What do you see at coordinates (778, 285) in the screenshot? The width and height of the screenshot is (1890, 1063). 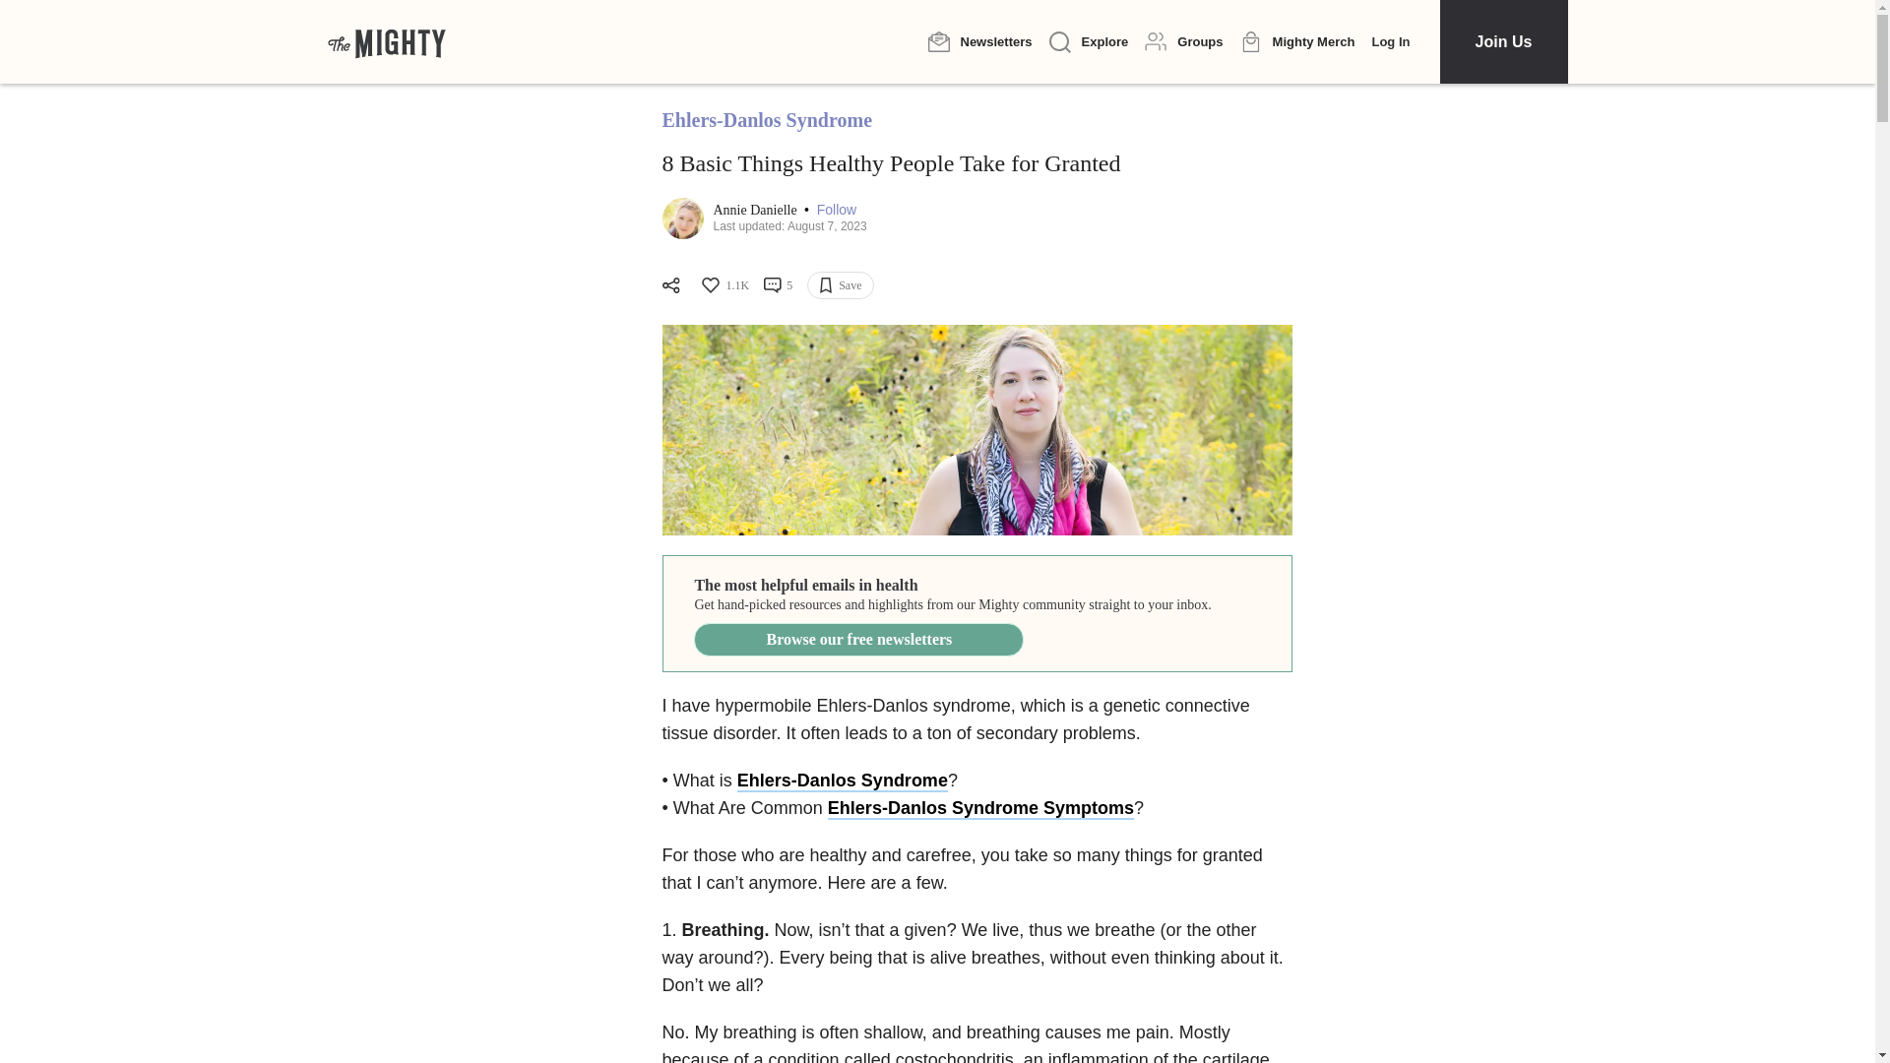 I see `5` at bounding box center [778, 285].